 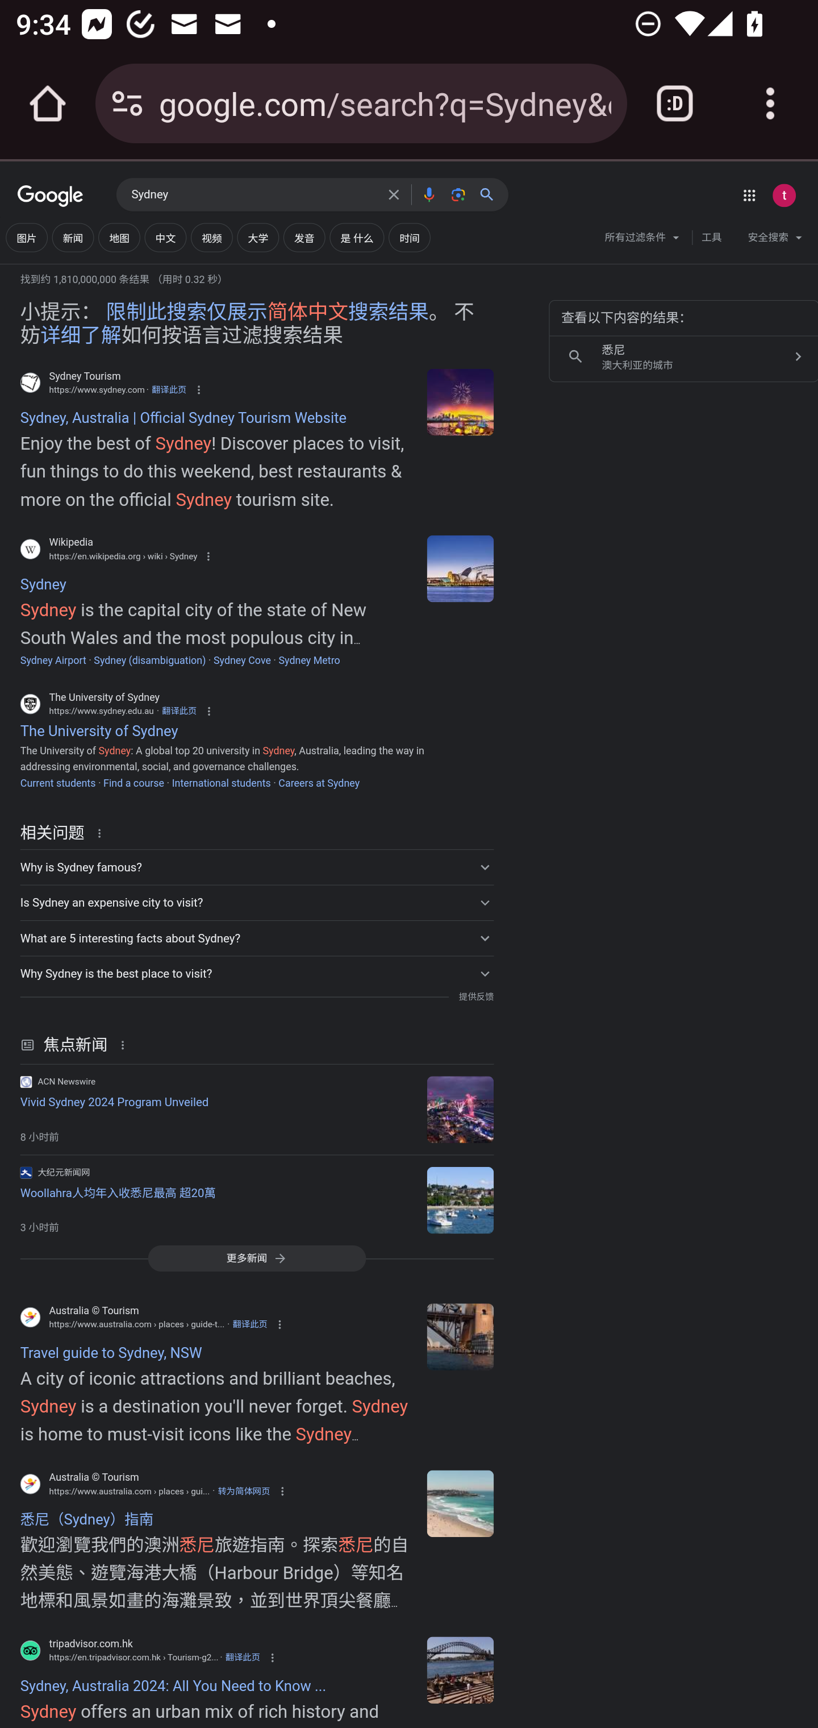 What do you see at coordinates (127, 103) in the screenshot?
I see `Connection is secure` at bounding box center [127, 103].